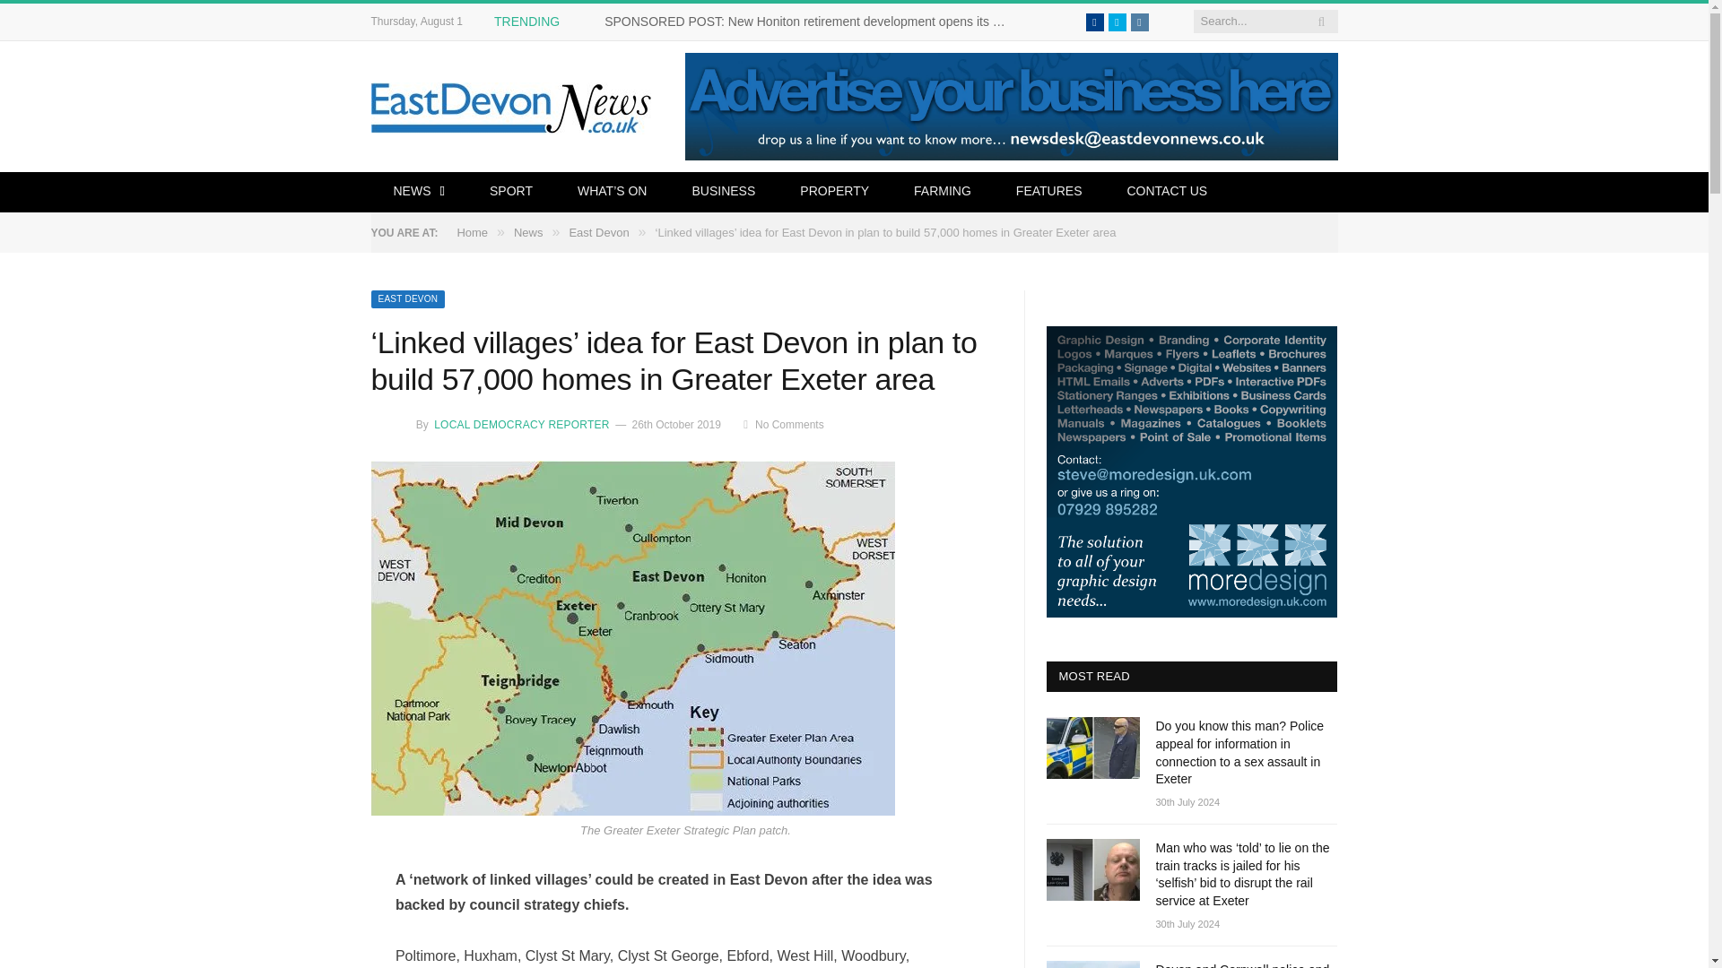 The width and height of the screenshot is (1722, 968). Describe the element at coordinates (1049, 192) in the screenshot. I see `FEATURES` at that location.